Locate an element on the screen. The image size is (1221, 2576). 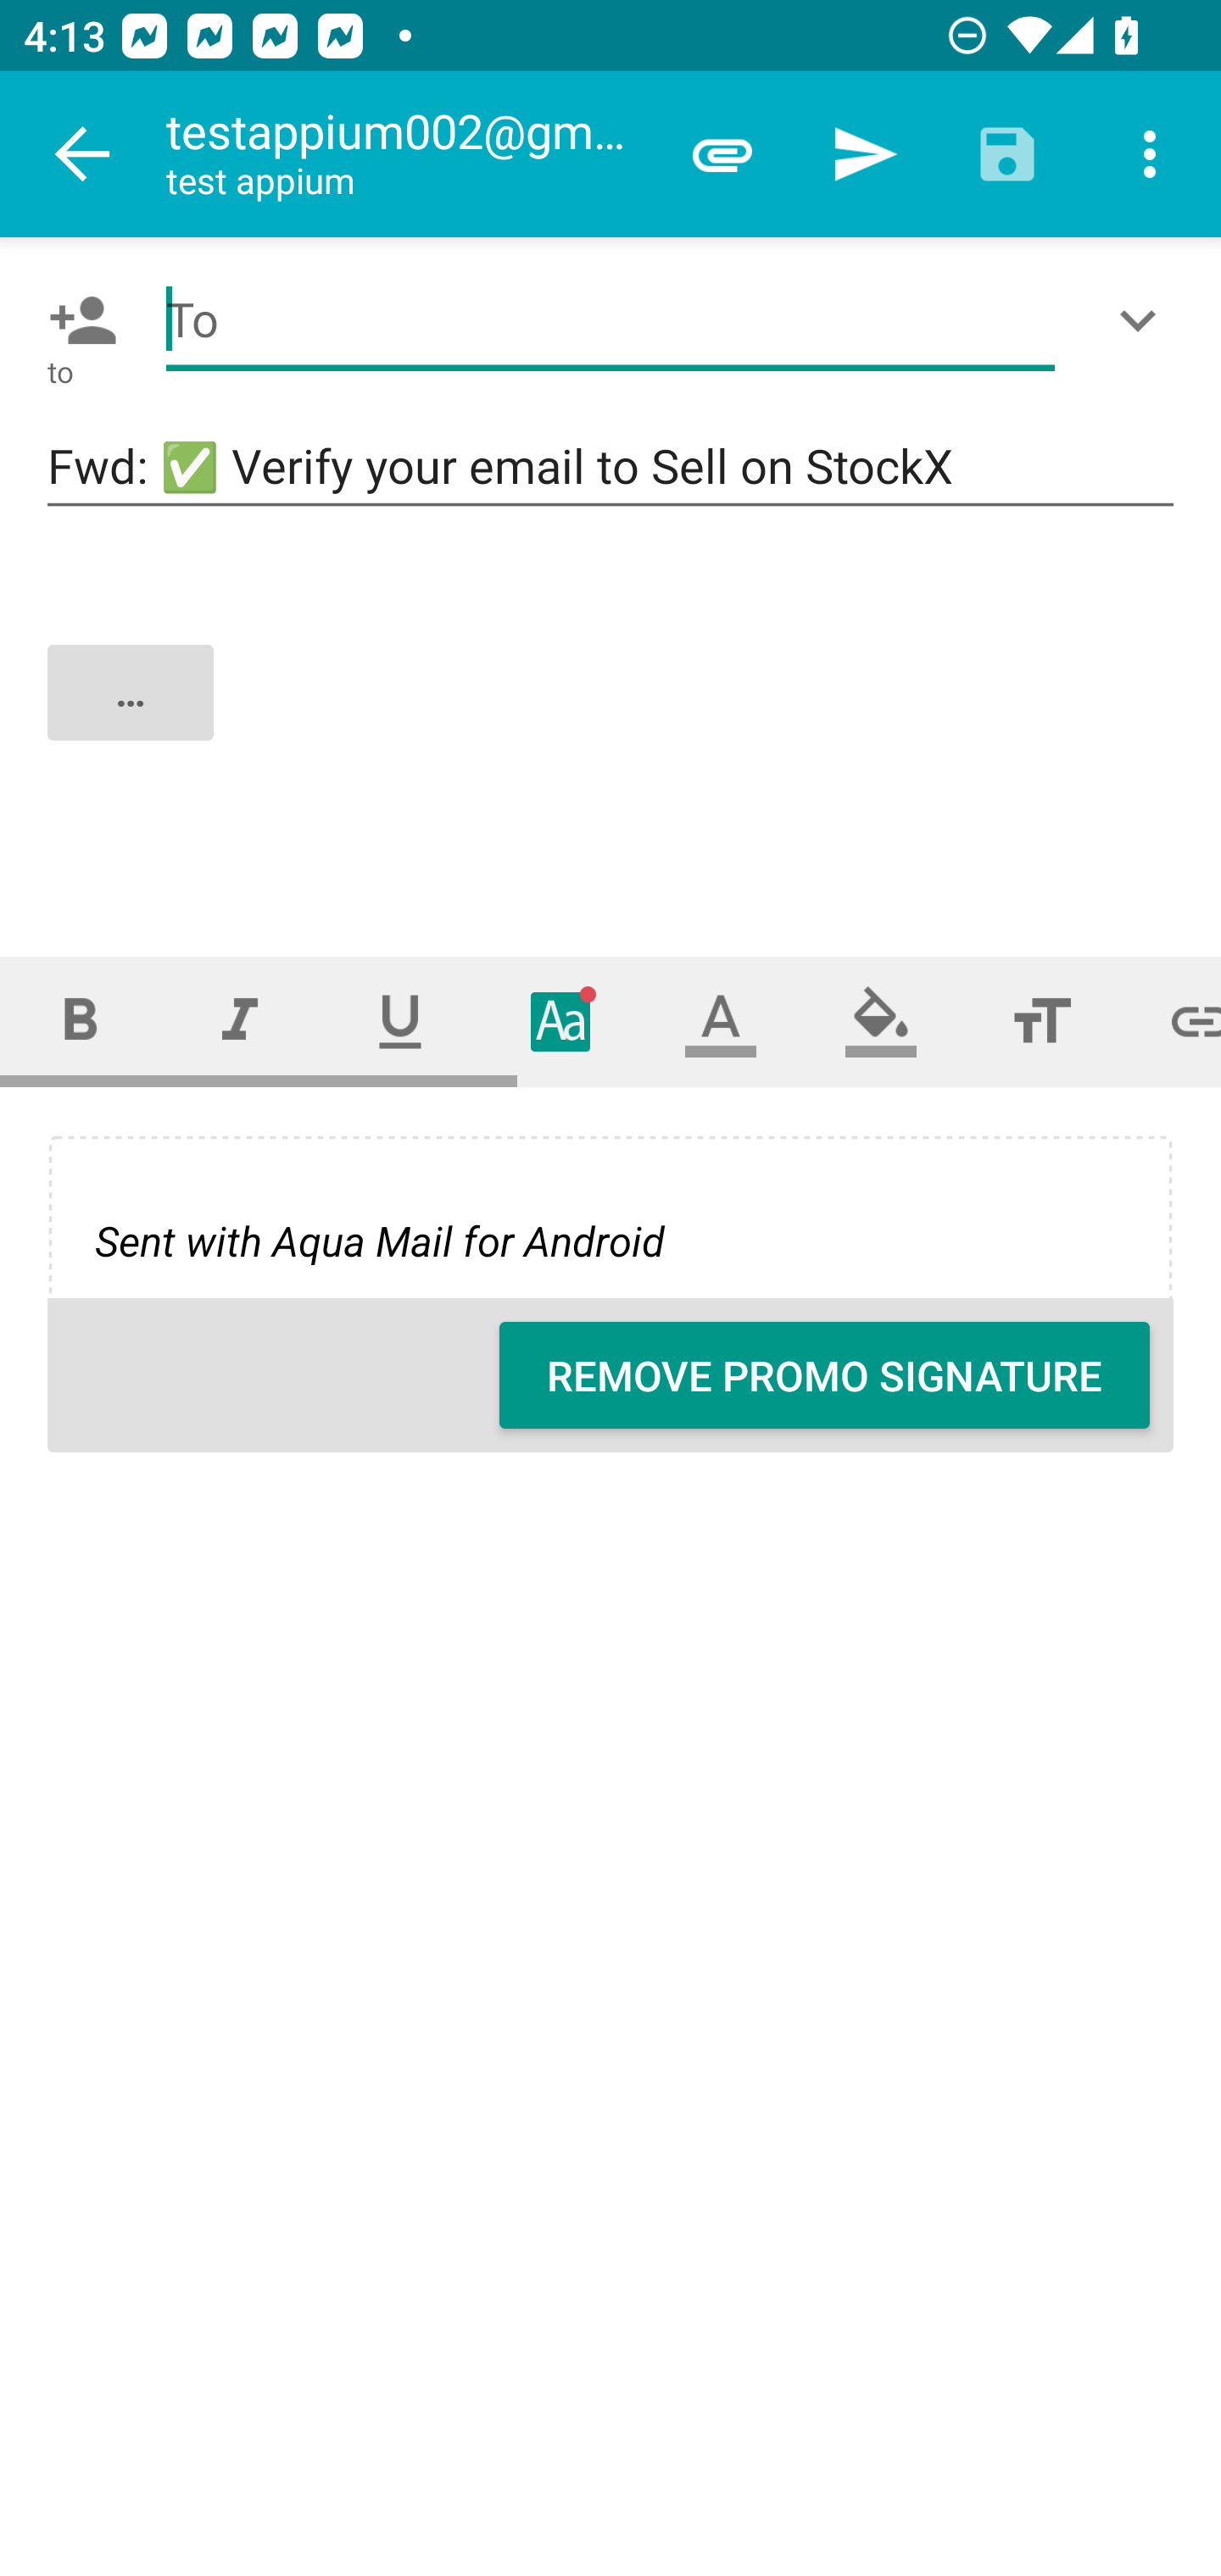
Bold is located at coordinates (80, 1020).